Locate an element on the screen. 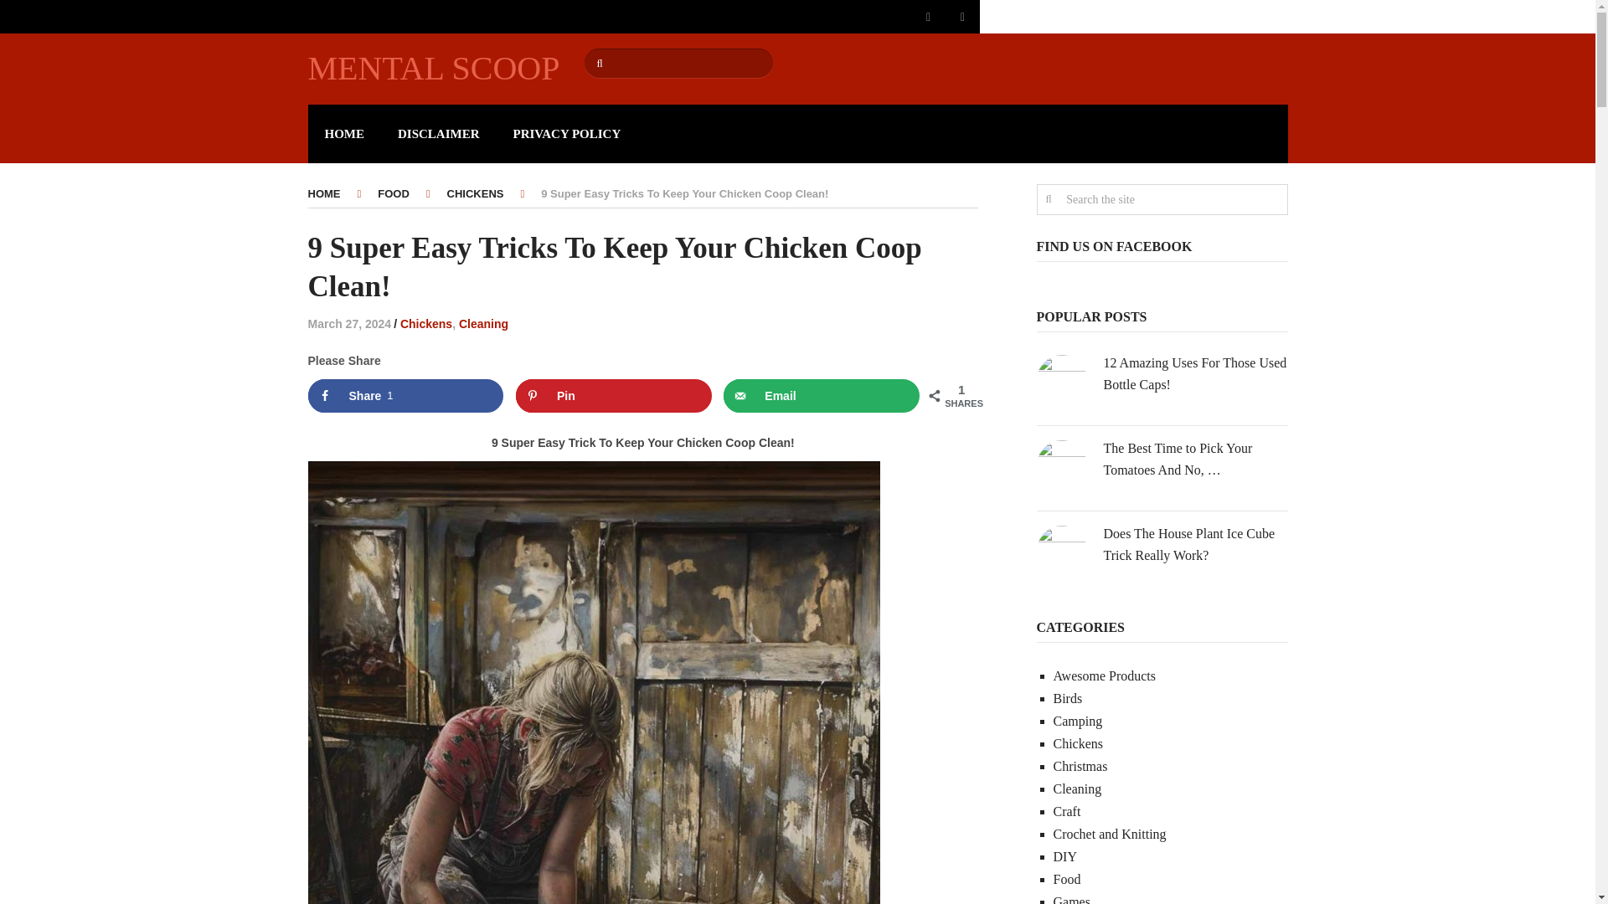 This screenshot has width=1608, height=904. Send over email is located at coordinates (822, 395).